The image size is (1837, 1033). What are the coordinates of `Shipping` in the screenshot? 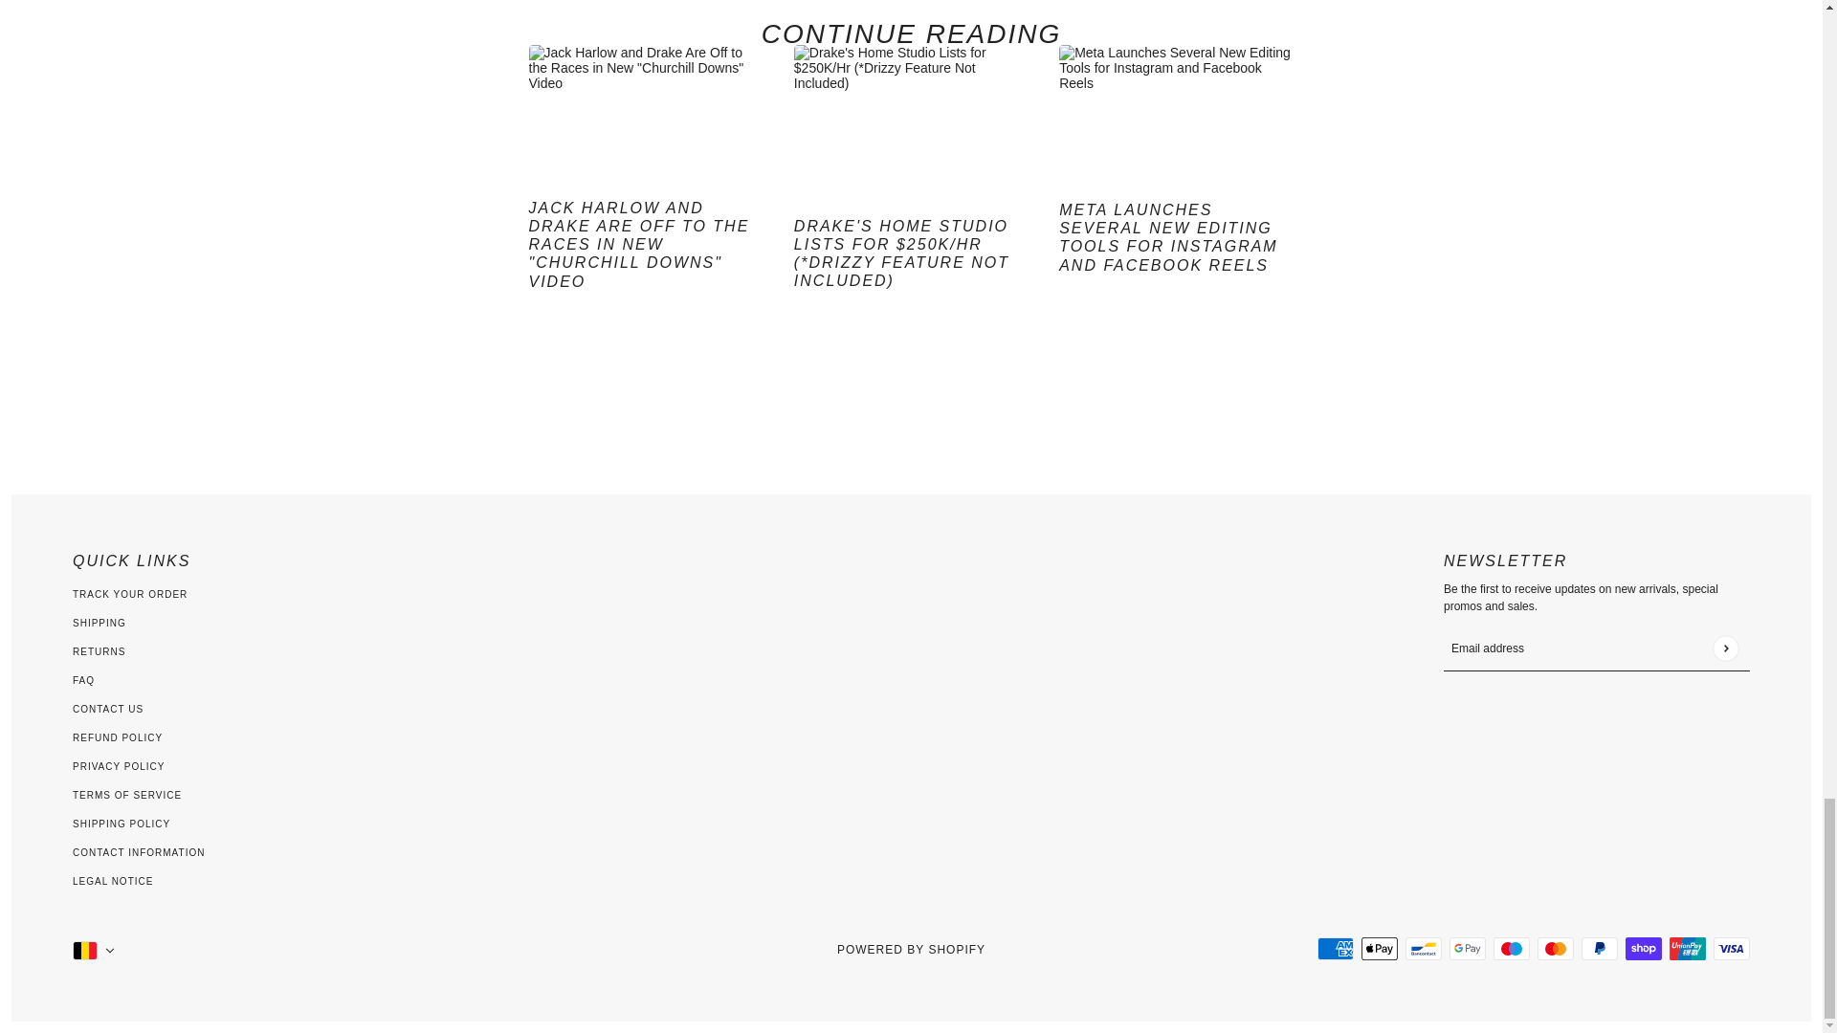 It's located at (100, 622).